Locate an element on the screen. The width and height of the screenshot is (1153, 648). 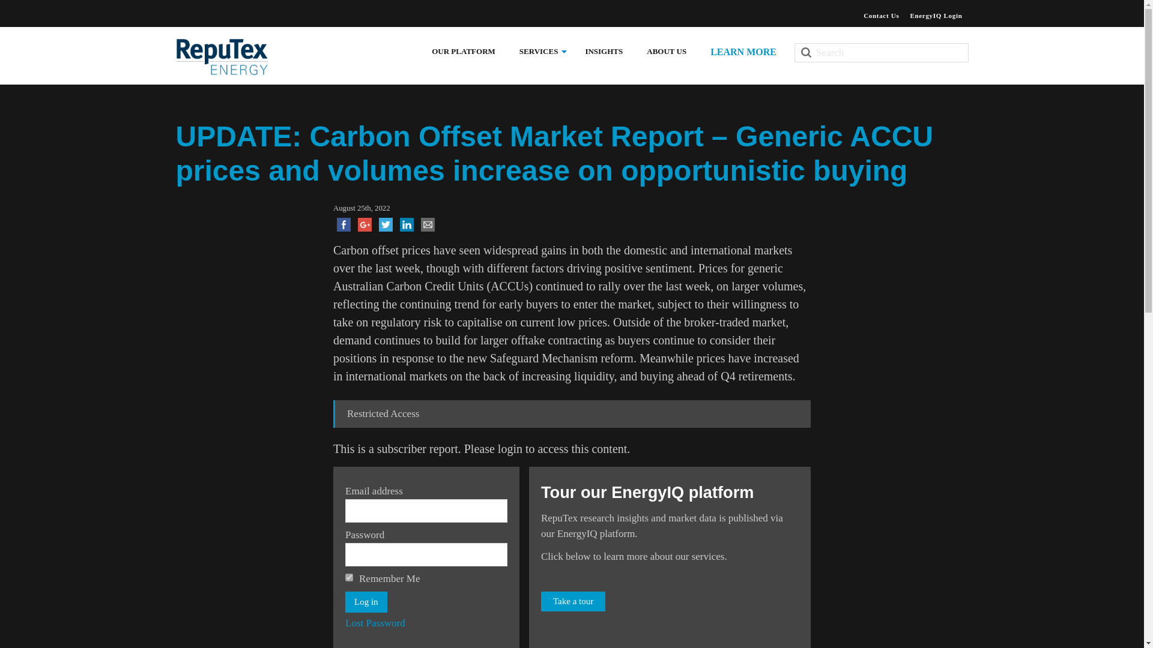
forever is located at coordinates (348, 577).